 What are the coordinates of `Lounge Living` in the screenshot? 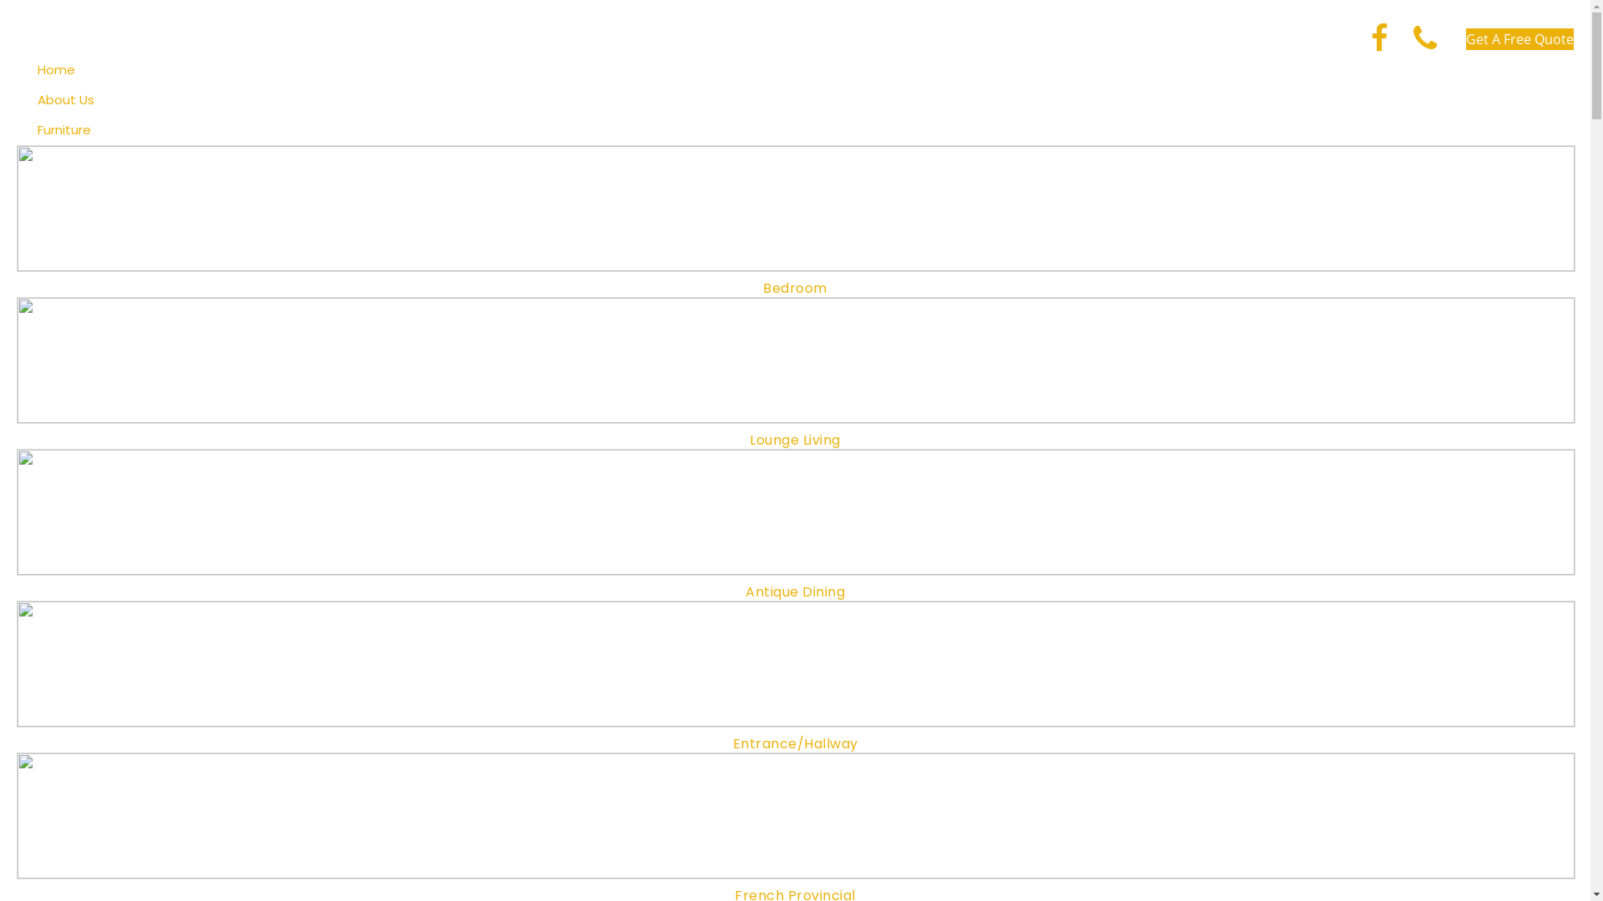 It's located at (795, 373).